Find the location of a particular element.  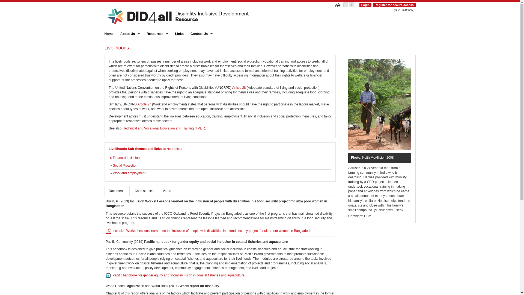

Resources is located at coordinates (157, 34).